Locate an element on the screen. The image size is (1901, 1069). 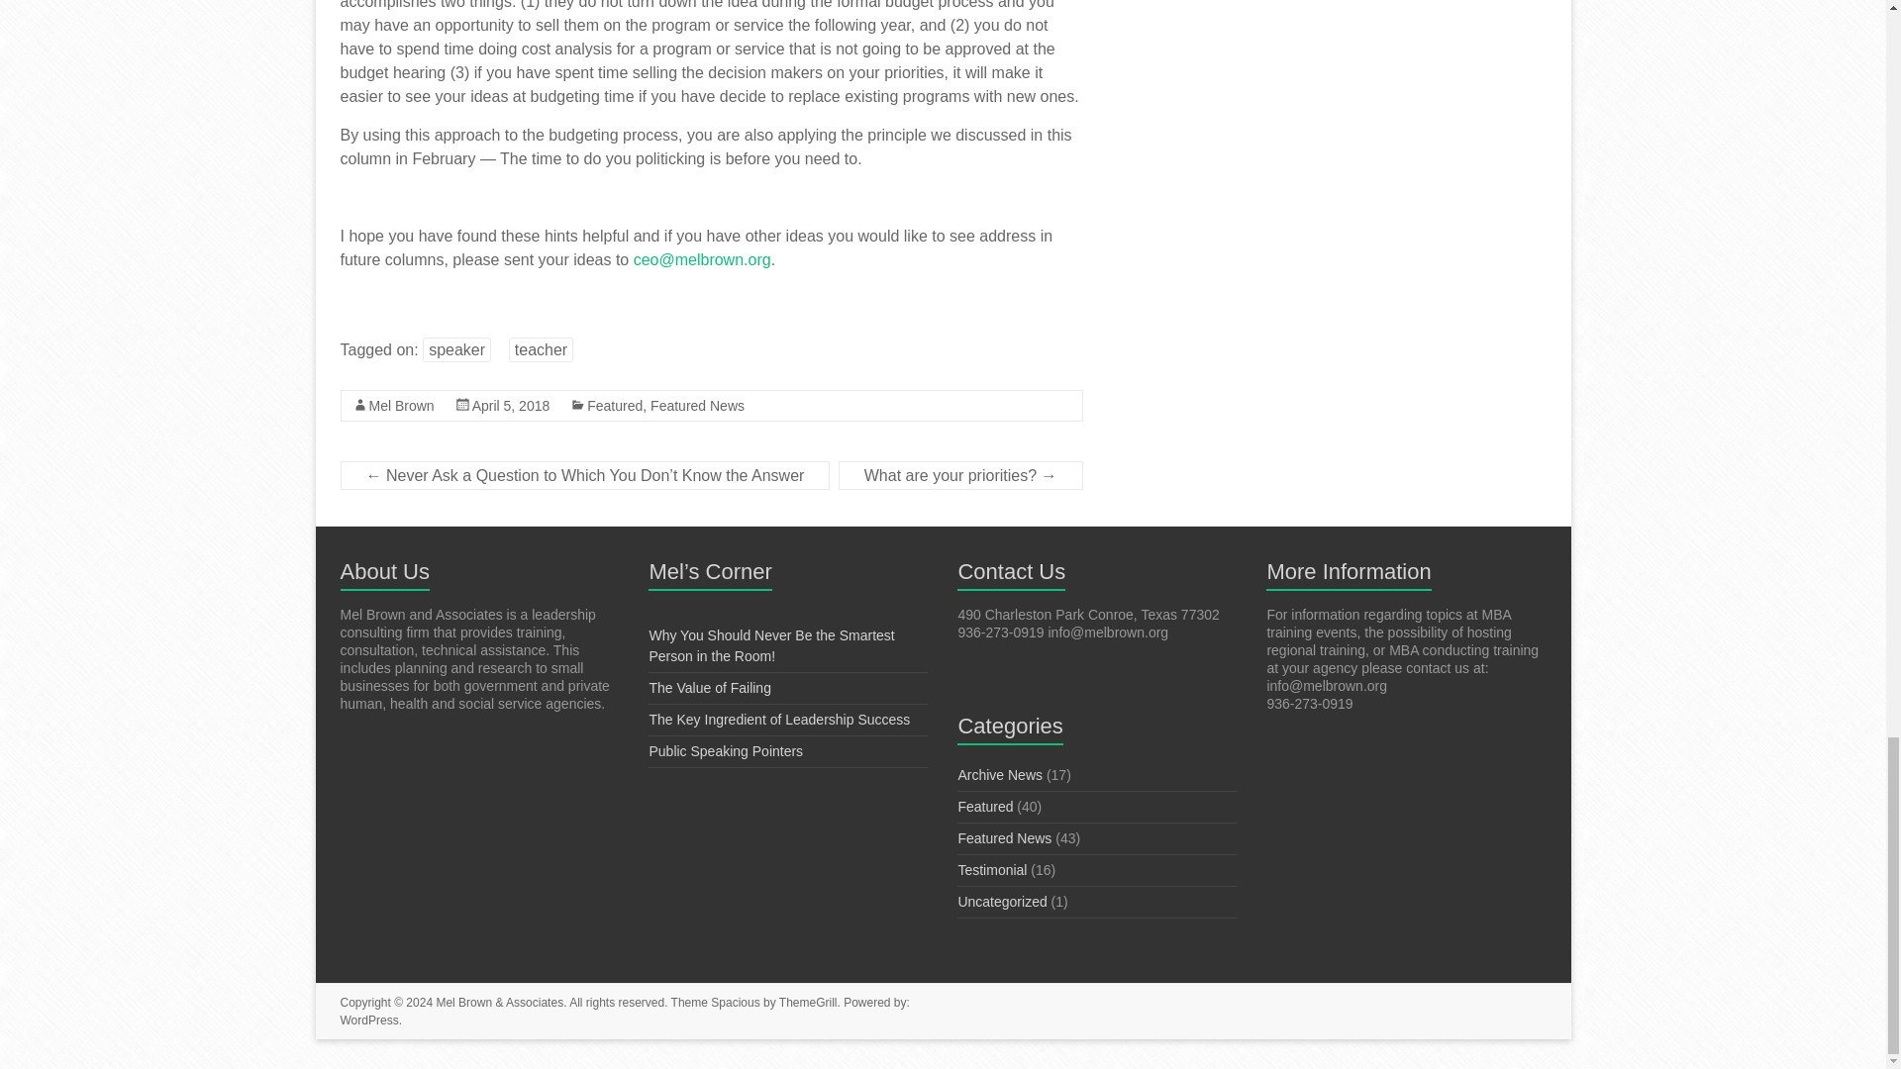
Archive News is located at coordinates (1000, 774).